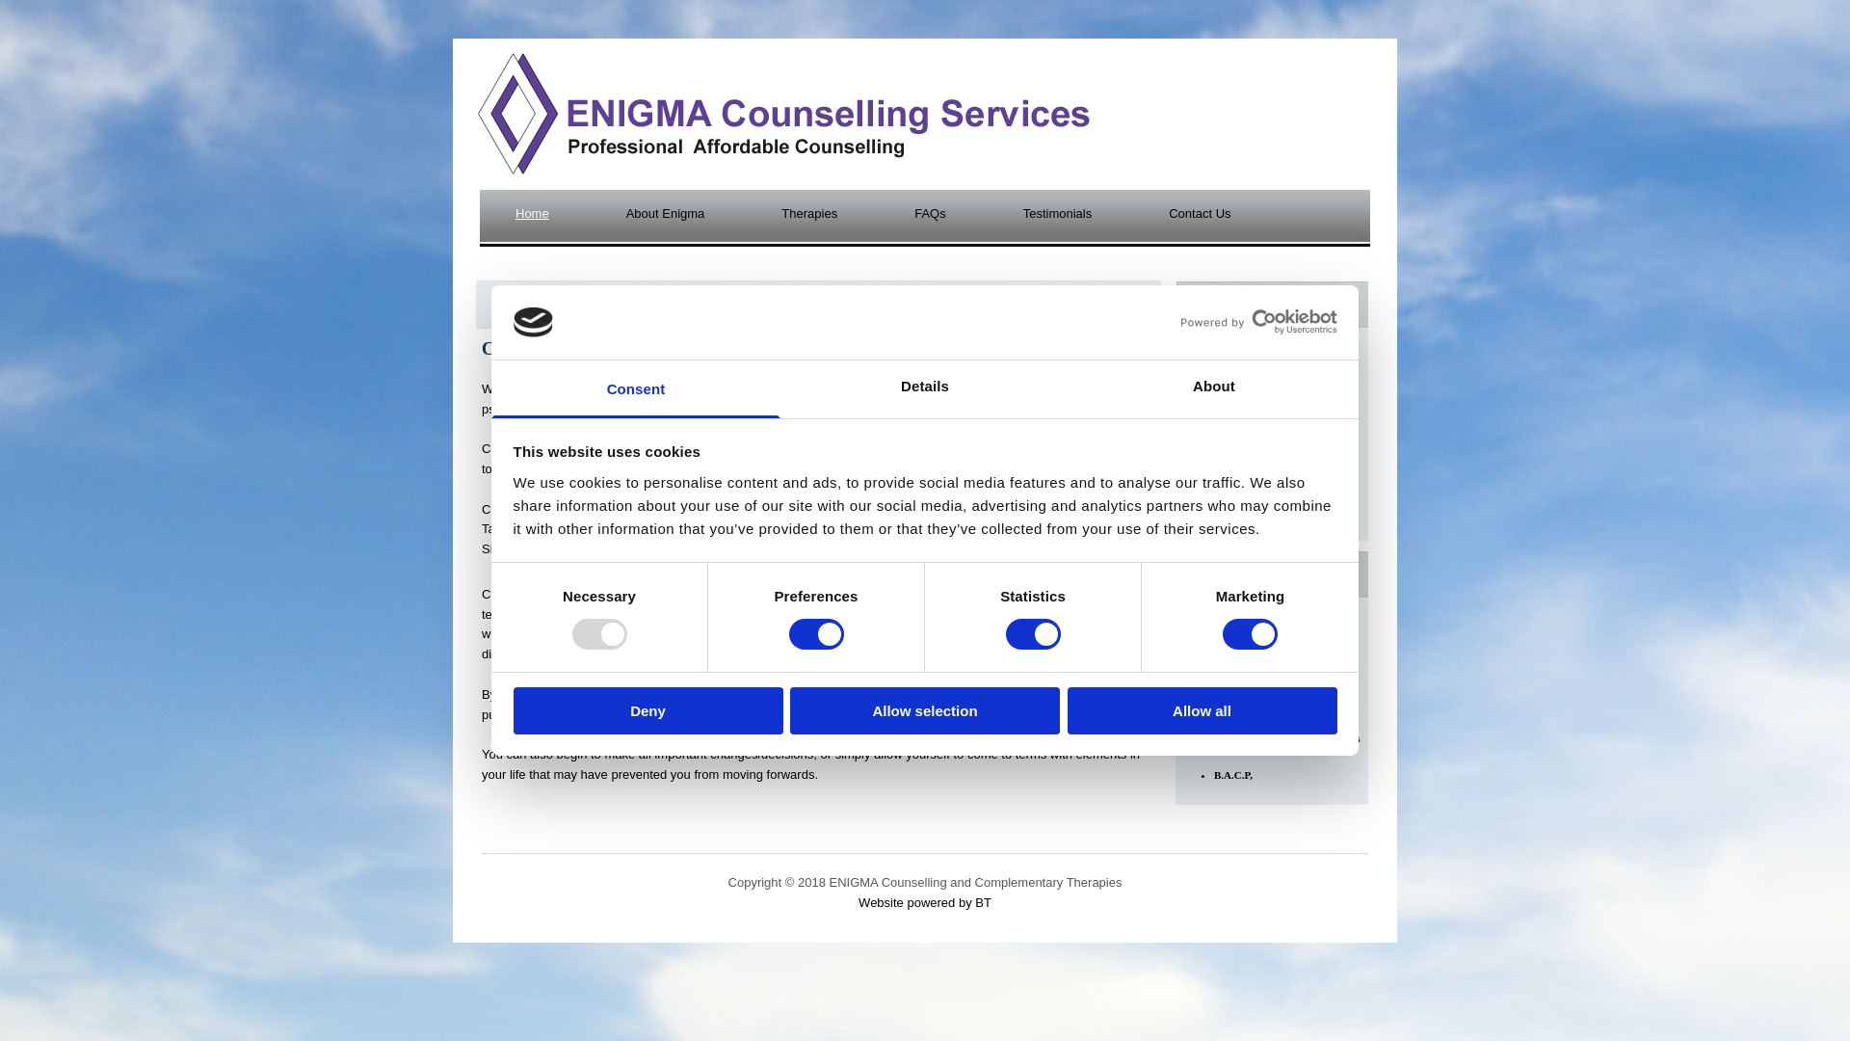 This screenshot has height=1041, width=1850. What do you see at coordinates (925, 710) in the screenshot?
I see `Allow selection` at bounding box center [925, 710].